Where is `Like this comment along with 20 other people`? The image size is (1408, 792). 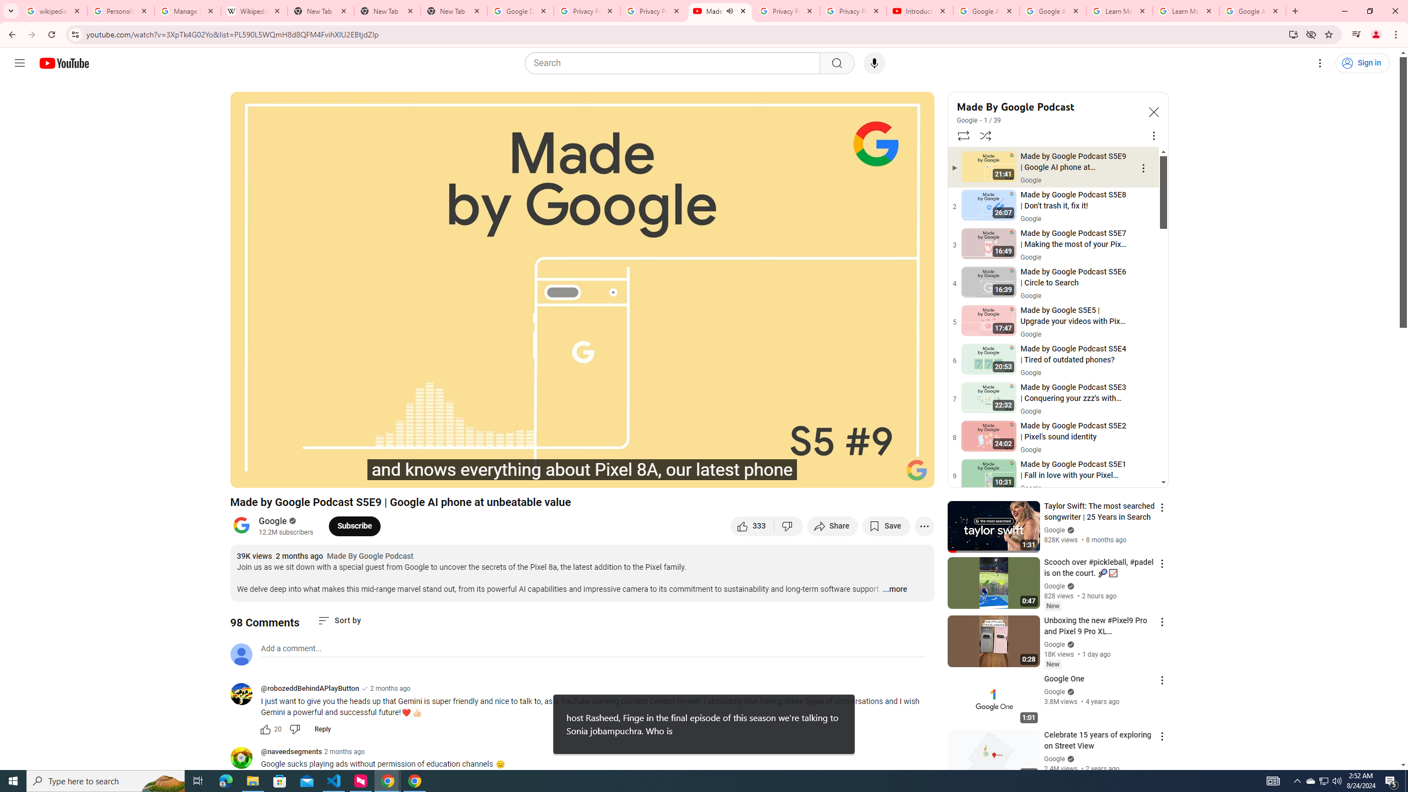
Like this comment along with 20 other people is located at coordinates (265, 729).